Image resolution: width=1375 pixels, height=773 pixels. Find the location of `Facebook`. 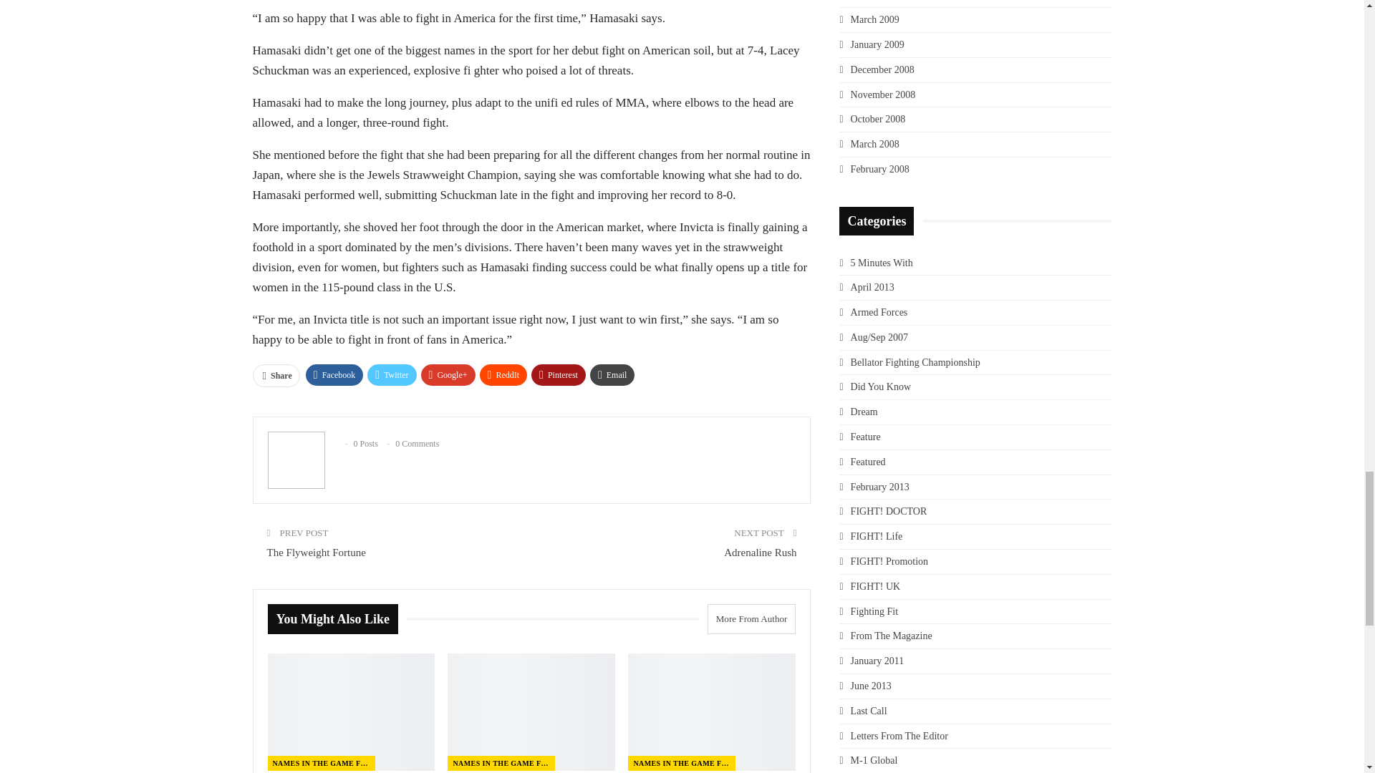

Facebook is located at coordinates (334, 374).